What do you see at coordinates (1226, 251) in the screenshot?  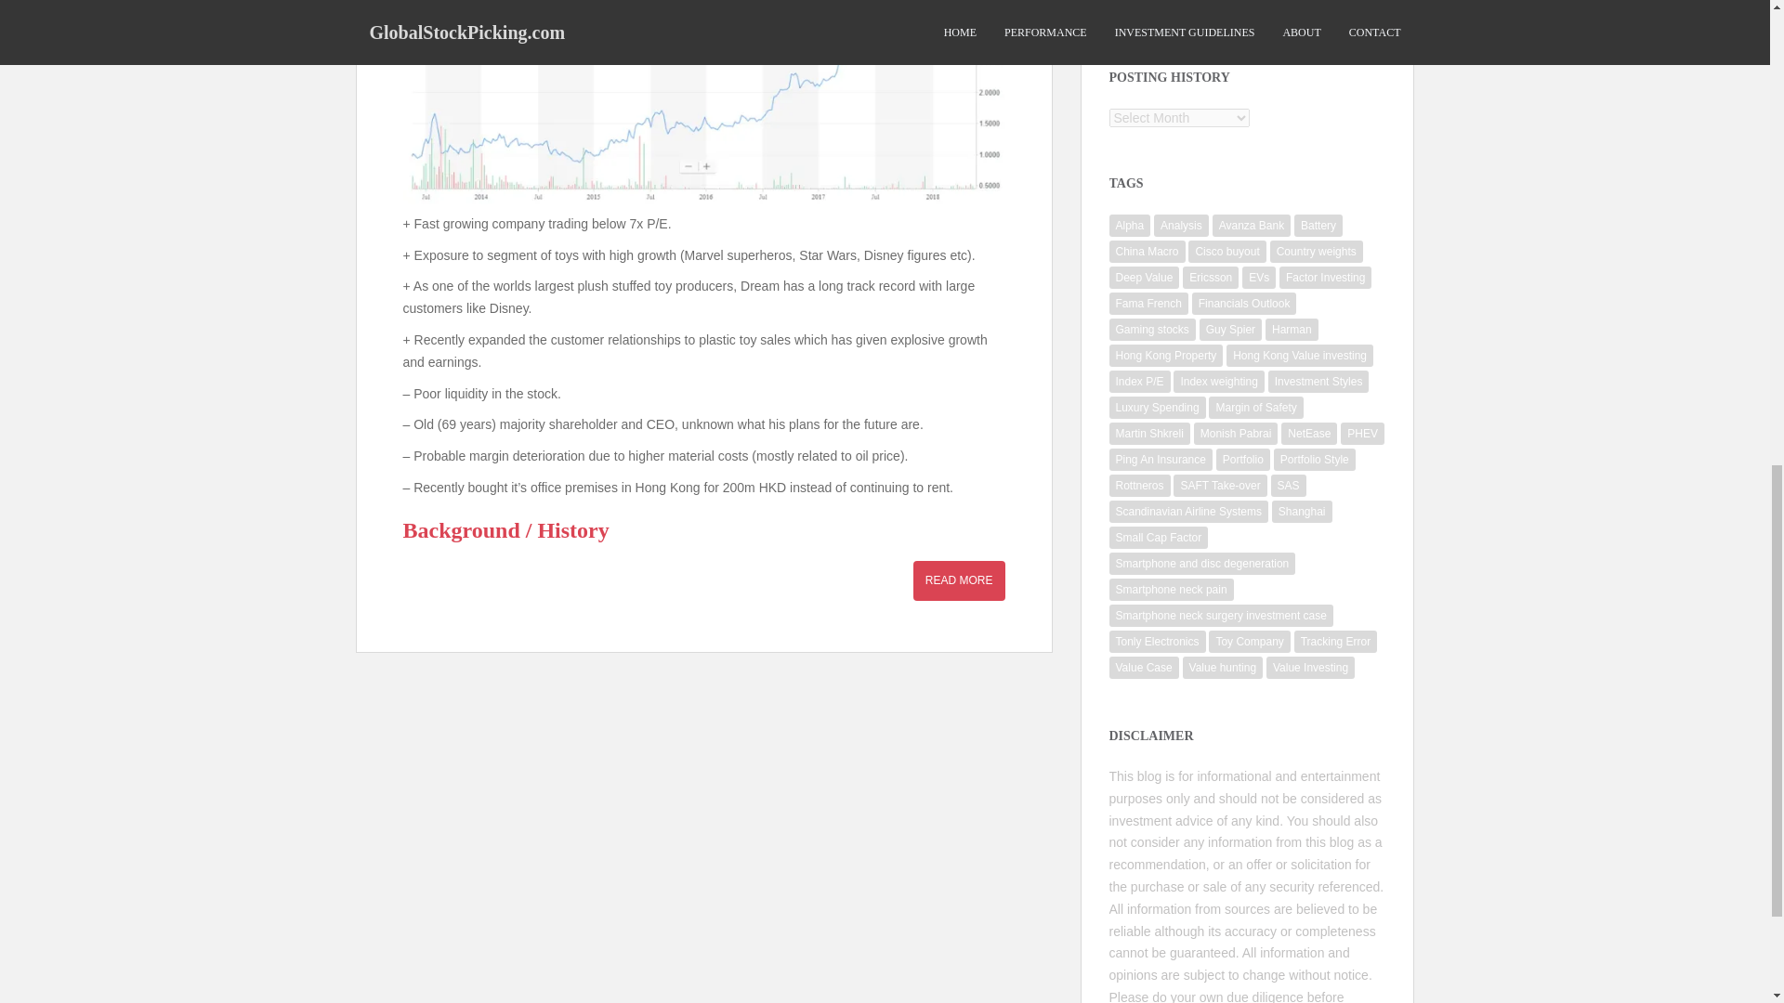 I see `Cisco buyout` at bounding box center [1226, 251].